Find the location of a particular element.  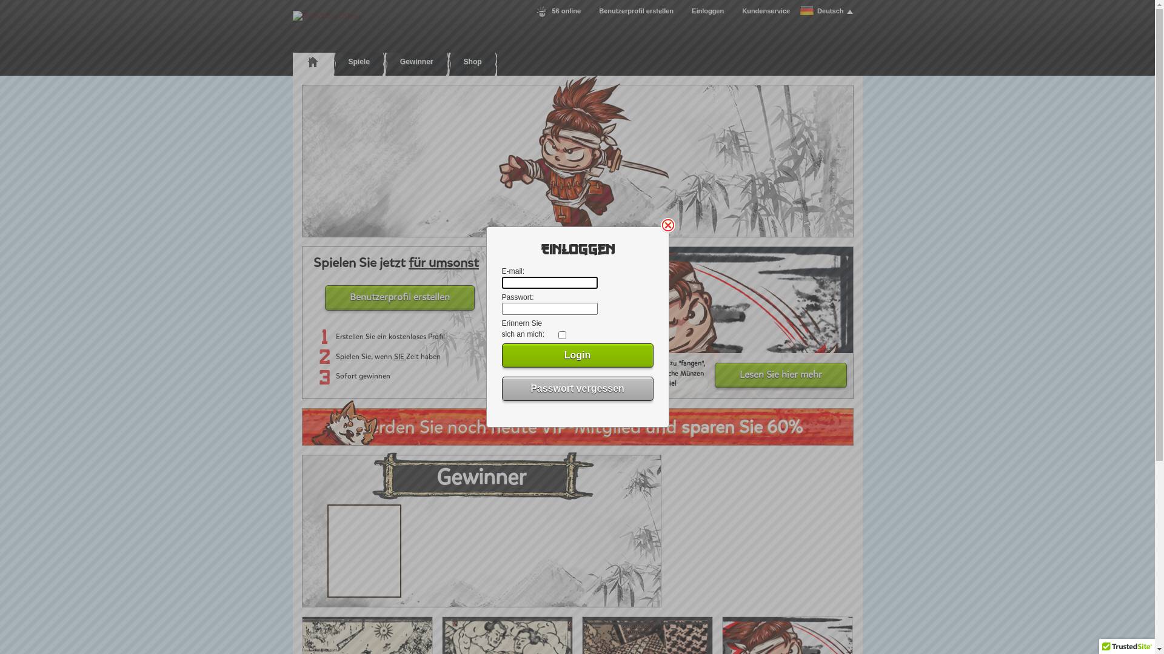

  is located at coordinates (313, 62).